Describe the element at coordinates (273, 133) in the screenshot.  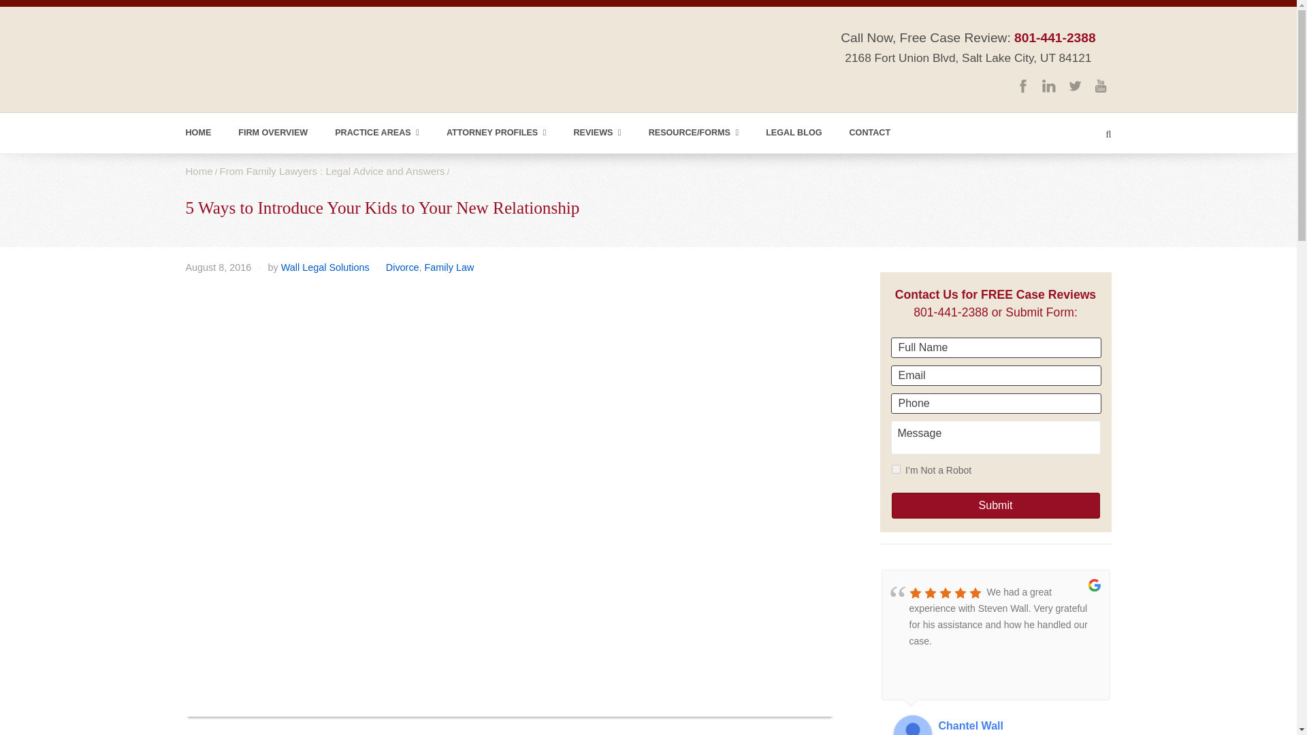
I see `FIRM OVERVIEW` at that location.